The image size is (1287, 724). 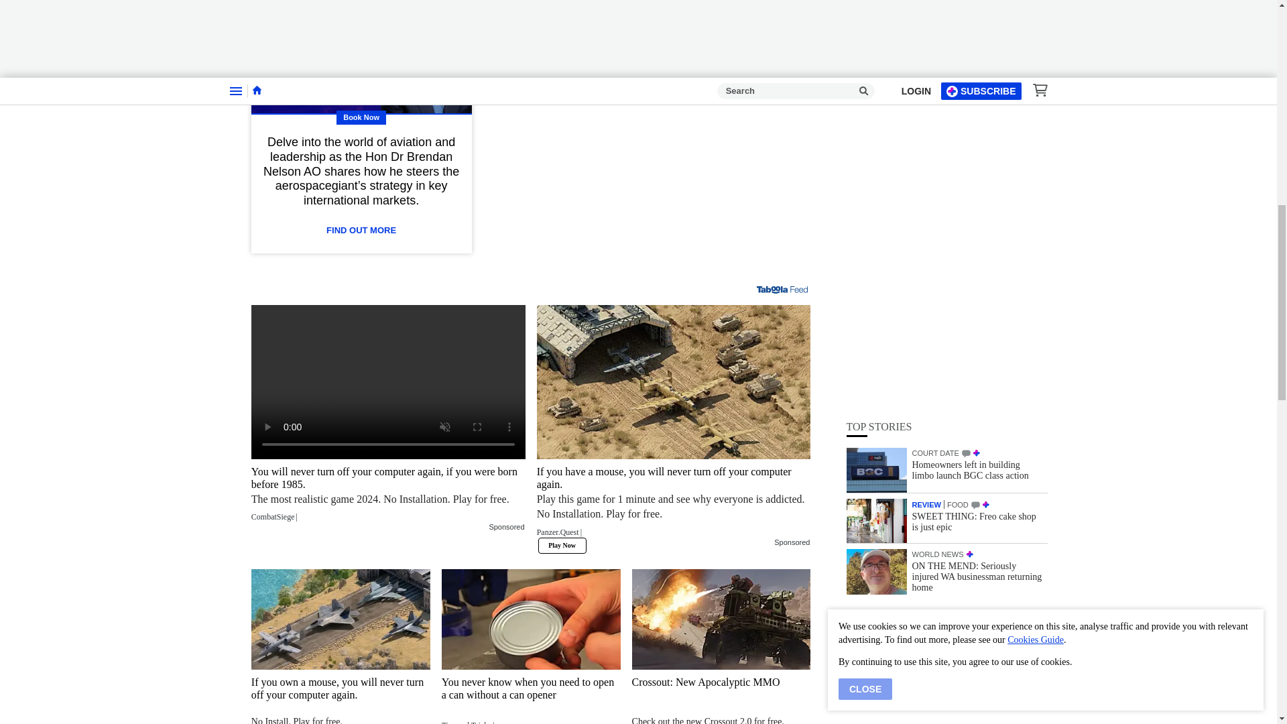 I want to click on Premium, so click(x=666, y=5).